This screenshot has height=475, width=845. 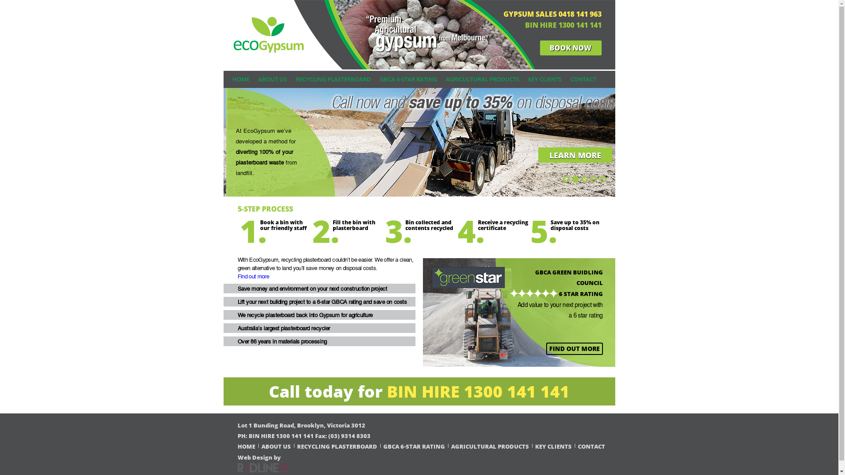 I want to click on BIN HIRE 1300 141 141, so click(x=478, y=391).